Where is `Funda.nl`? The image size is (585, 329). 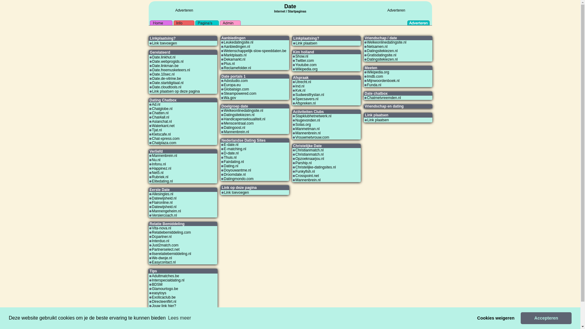 Funda.nl is located at coordinates (374, 85).